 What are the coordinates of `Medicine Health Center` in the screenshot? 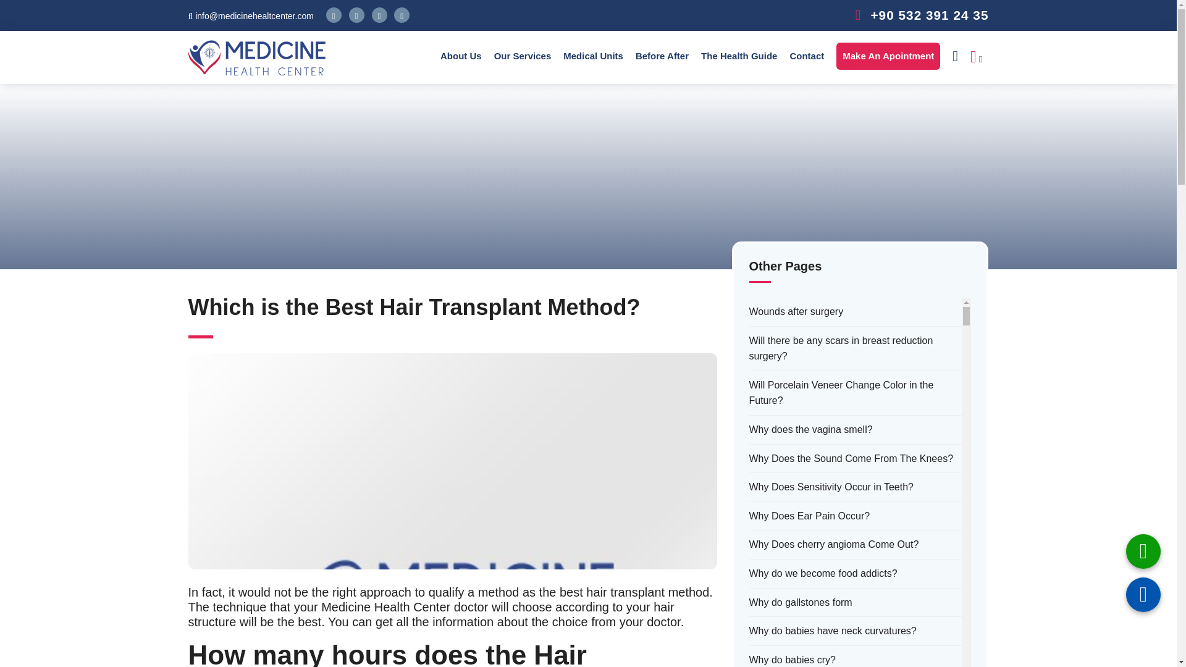 It's located at (256, 57).